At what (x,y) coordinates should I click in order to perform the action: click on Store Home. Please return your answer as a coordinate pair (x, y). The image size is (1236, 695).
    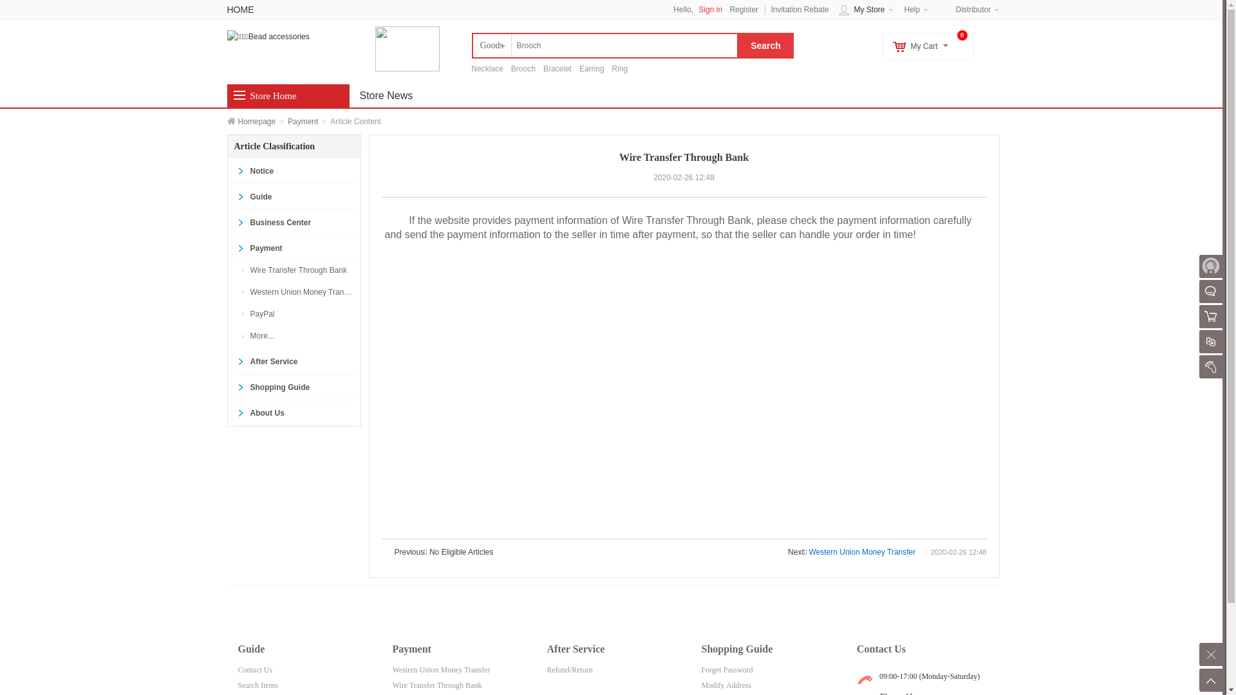
    Looking at the image, I should click on (273, 96).